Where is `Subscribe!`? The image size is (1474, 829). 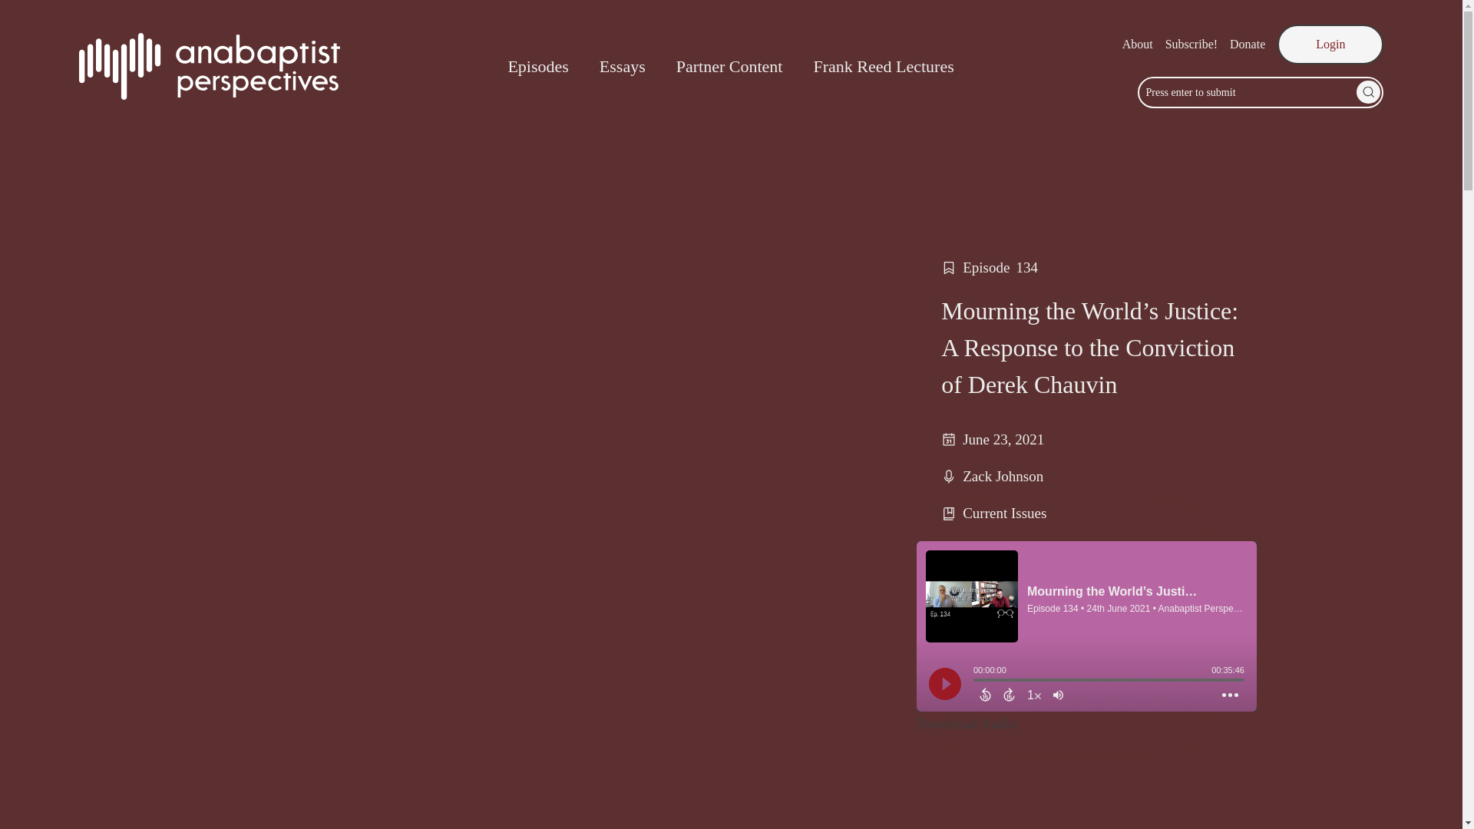 Subscribe! is located at coordinates (1191, 45).